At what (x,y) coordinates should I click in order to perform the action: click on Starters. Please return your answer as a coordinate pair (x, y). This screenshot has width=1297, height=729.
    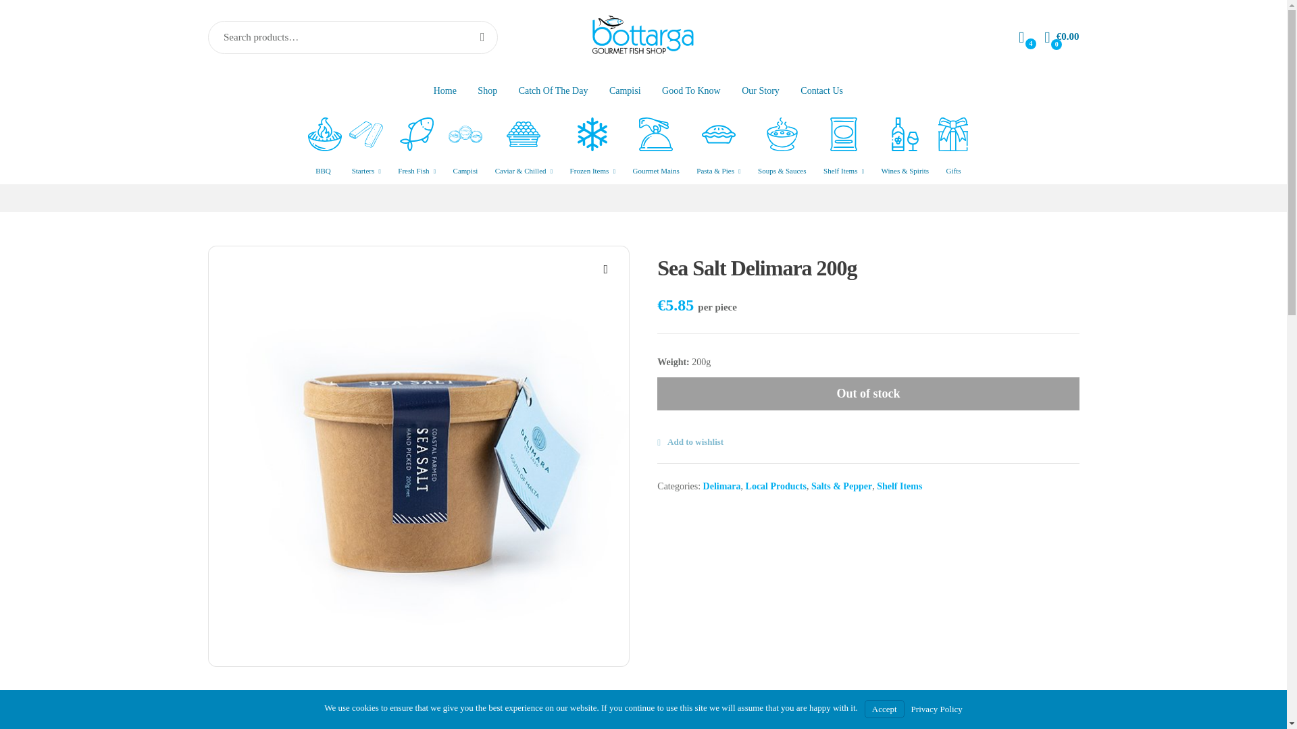
    Looking at the image, I should click on (366, 151).